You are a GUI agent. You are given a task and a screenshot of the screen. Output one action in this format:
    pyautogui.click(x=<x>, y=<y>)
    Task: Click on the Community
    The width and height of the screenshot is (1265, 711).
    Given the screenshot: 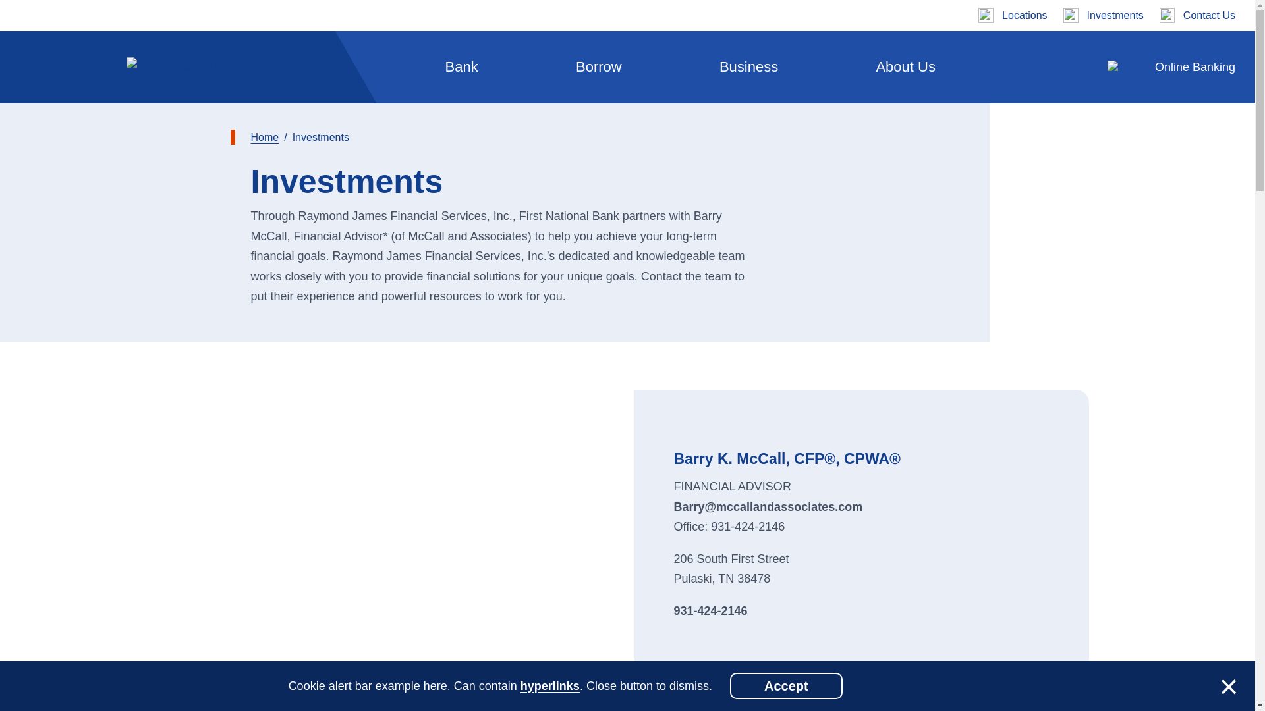 What is the action you would take?
    pyautogui.click(x=265, y=243)
    